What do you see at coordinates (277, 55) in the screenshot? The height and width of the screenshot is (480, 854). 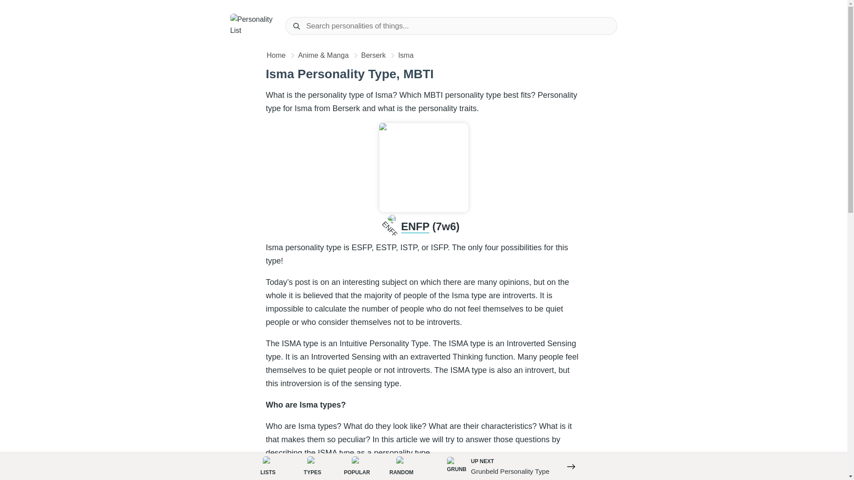 I see `LISTS` at bounding box center [277, 55].